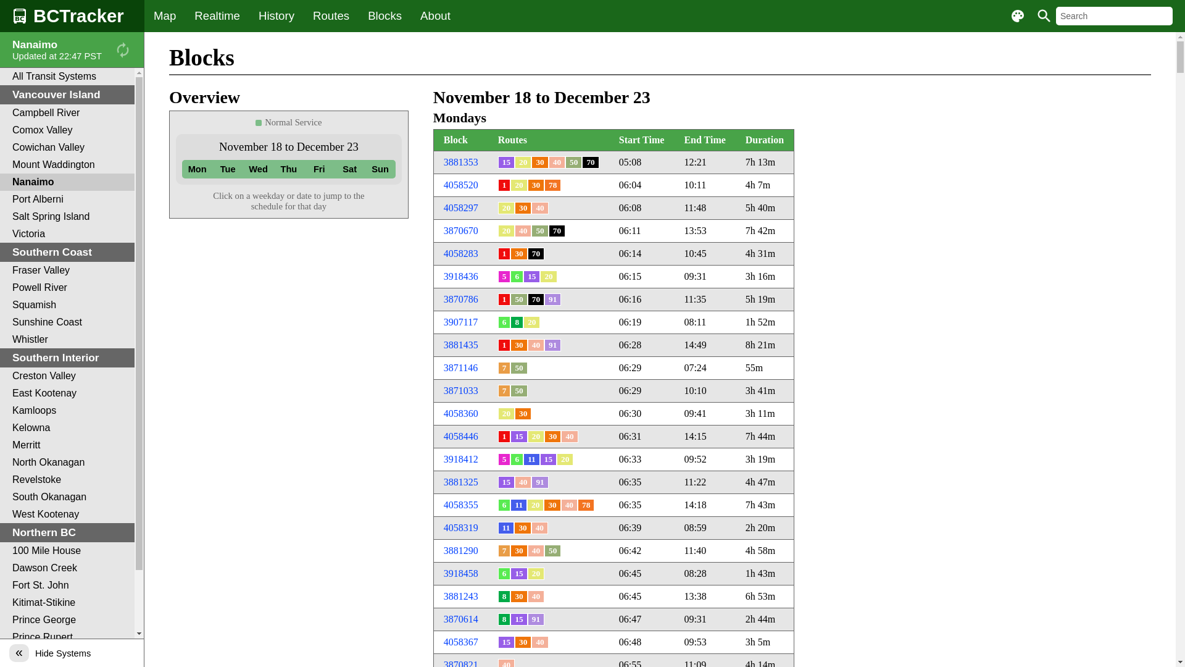  Describe the element at coordinates (506, 208) in the screenshot. I see `20` at that location.